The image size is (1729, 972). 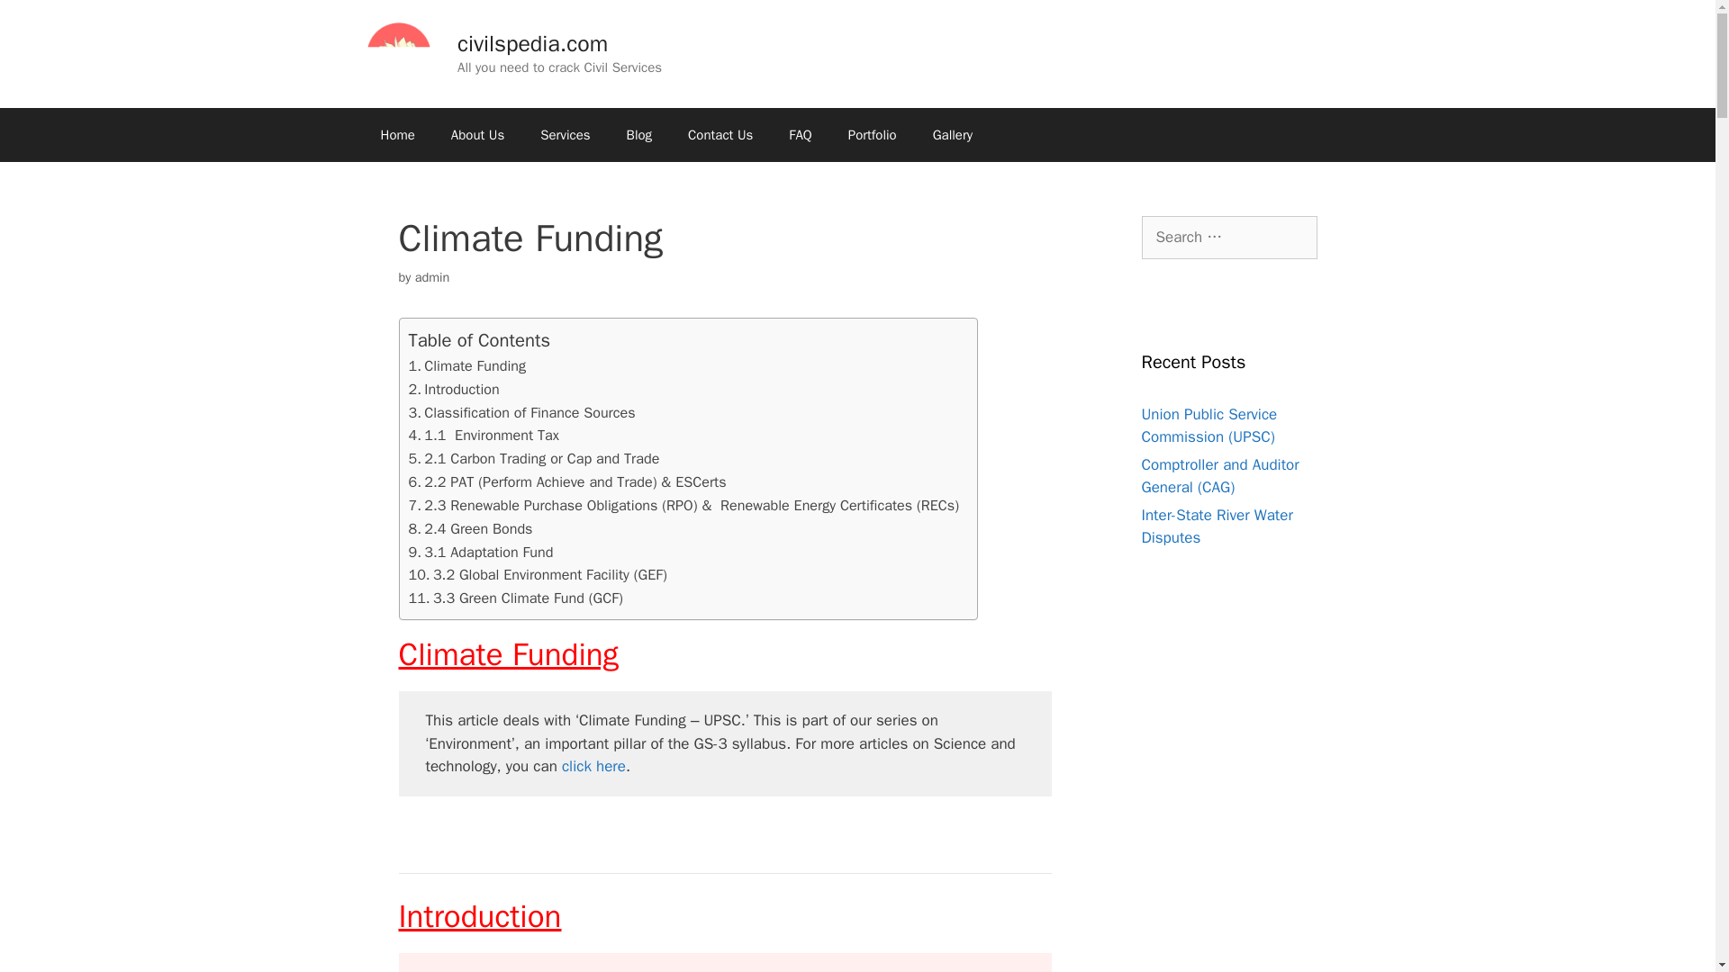 What do you see at coordinates (477, 528) in the screenshot?
I see `2.4 Green Bonds` at bounding box center [477, 528].